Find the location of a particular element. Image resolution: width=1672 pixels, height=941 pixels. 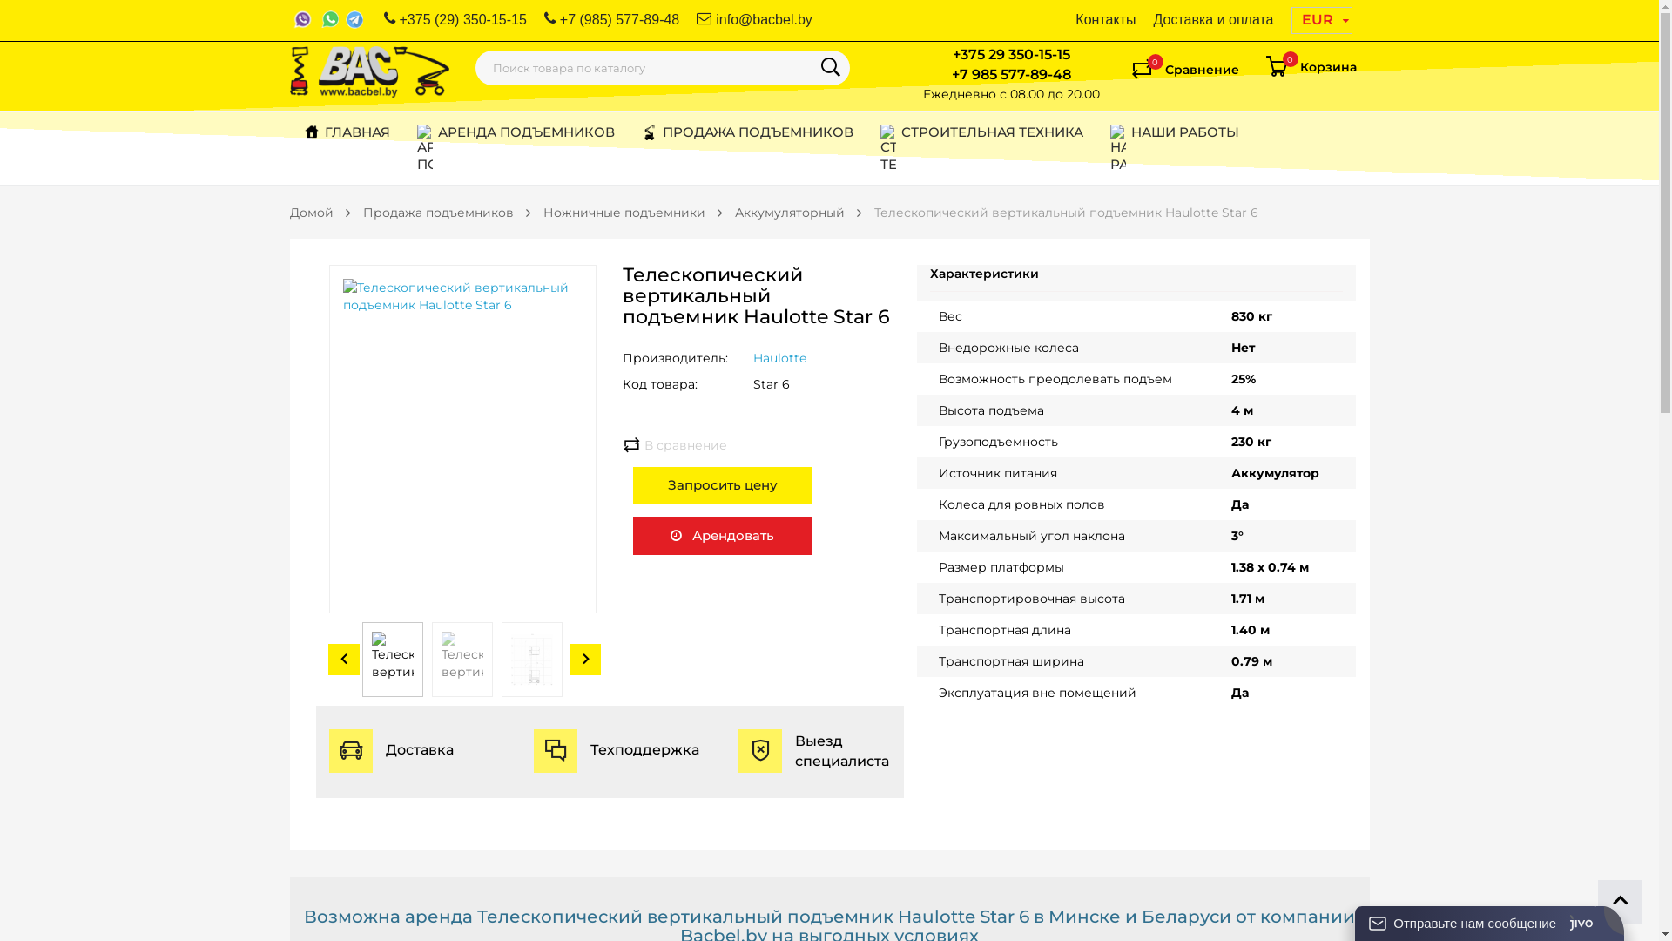

Viber is located at coordinates (303, 19).